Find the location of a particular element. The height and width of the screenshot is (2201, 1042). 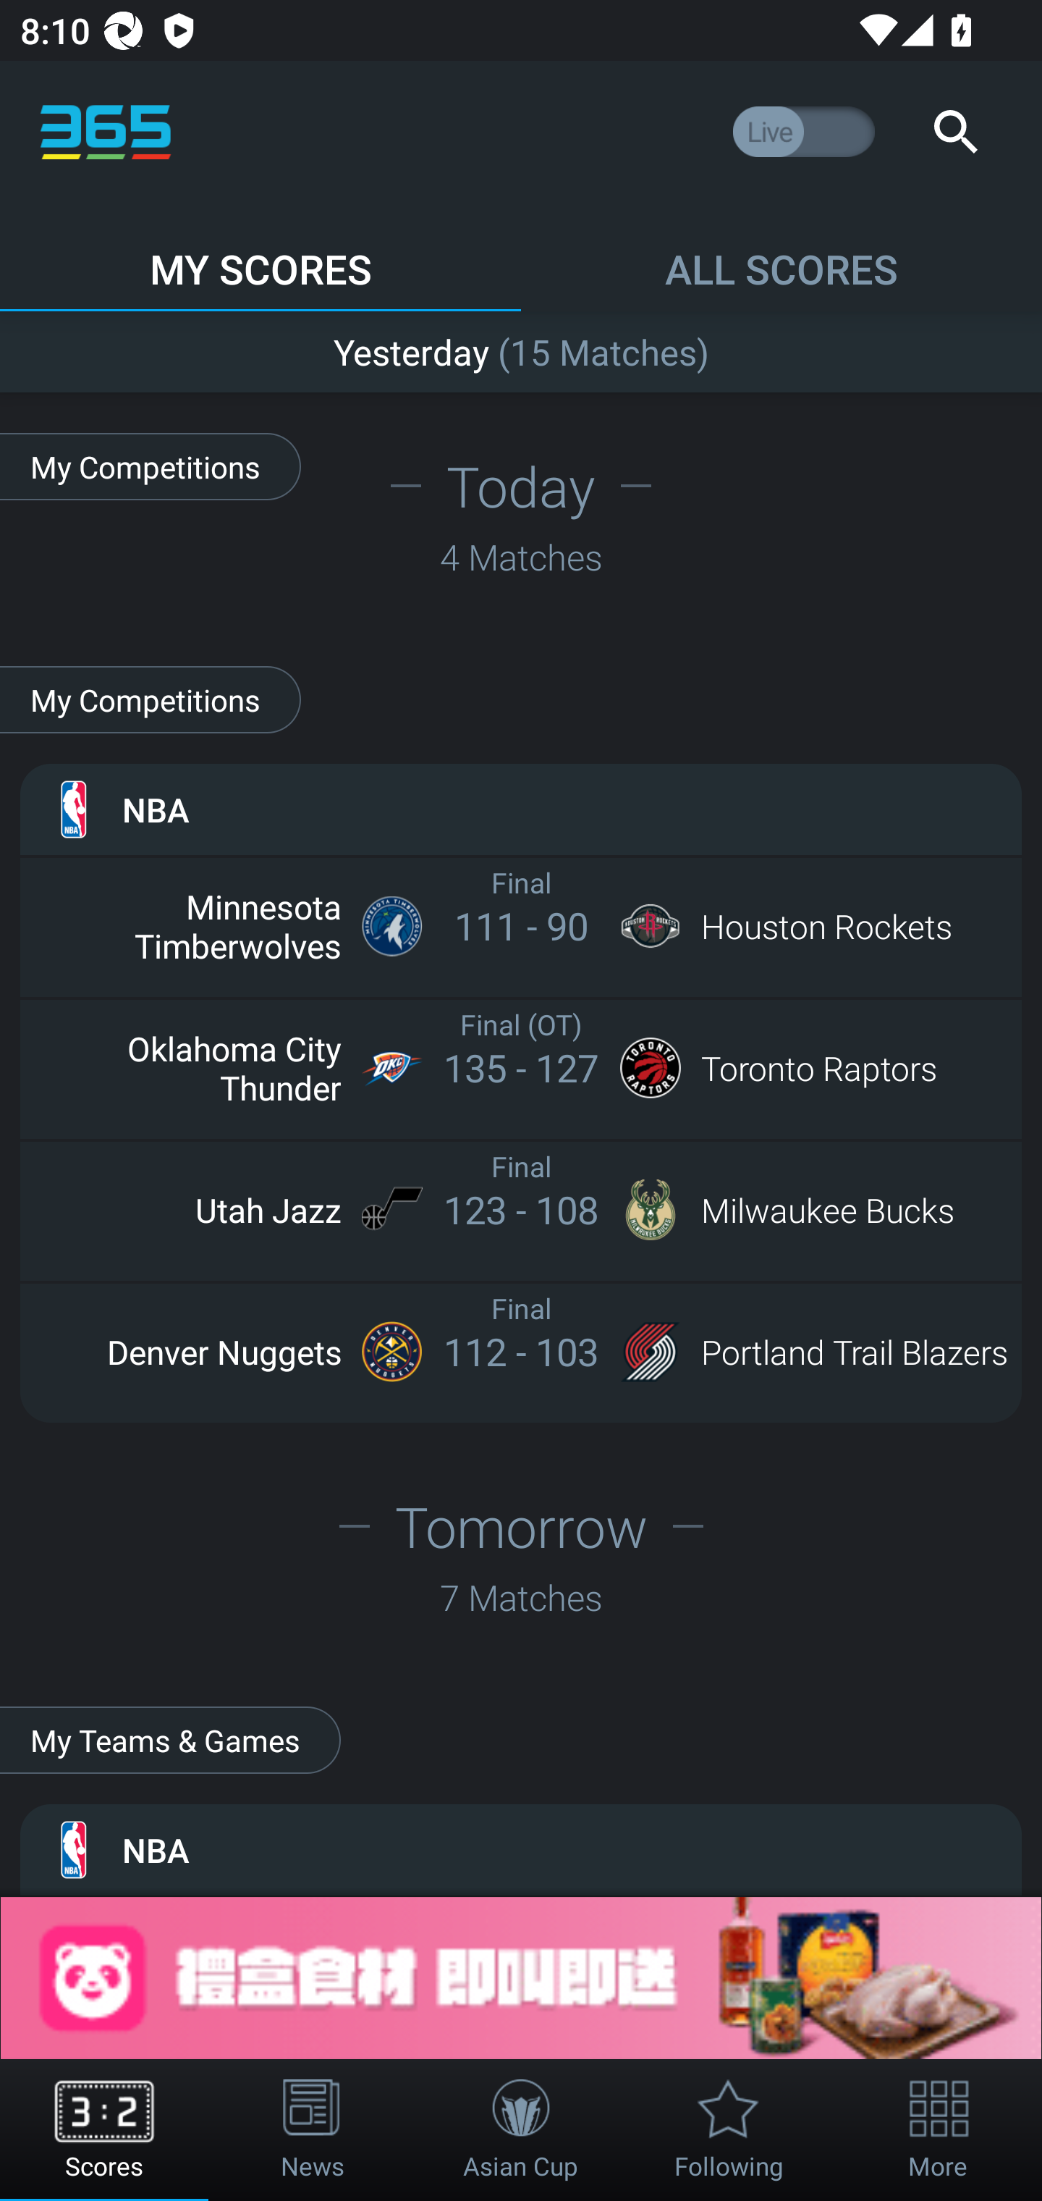

NBA is located at coordinates (521, 808).